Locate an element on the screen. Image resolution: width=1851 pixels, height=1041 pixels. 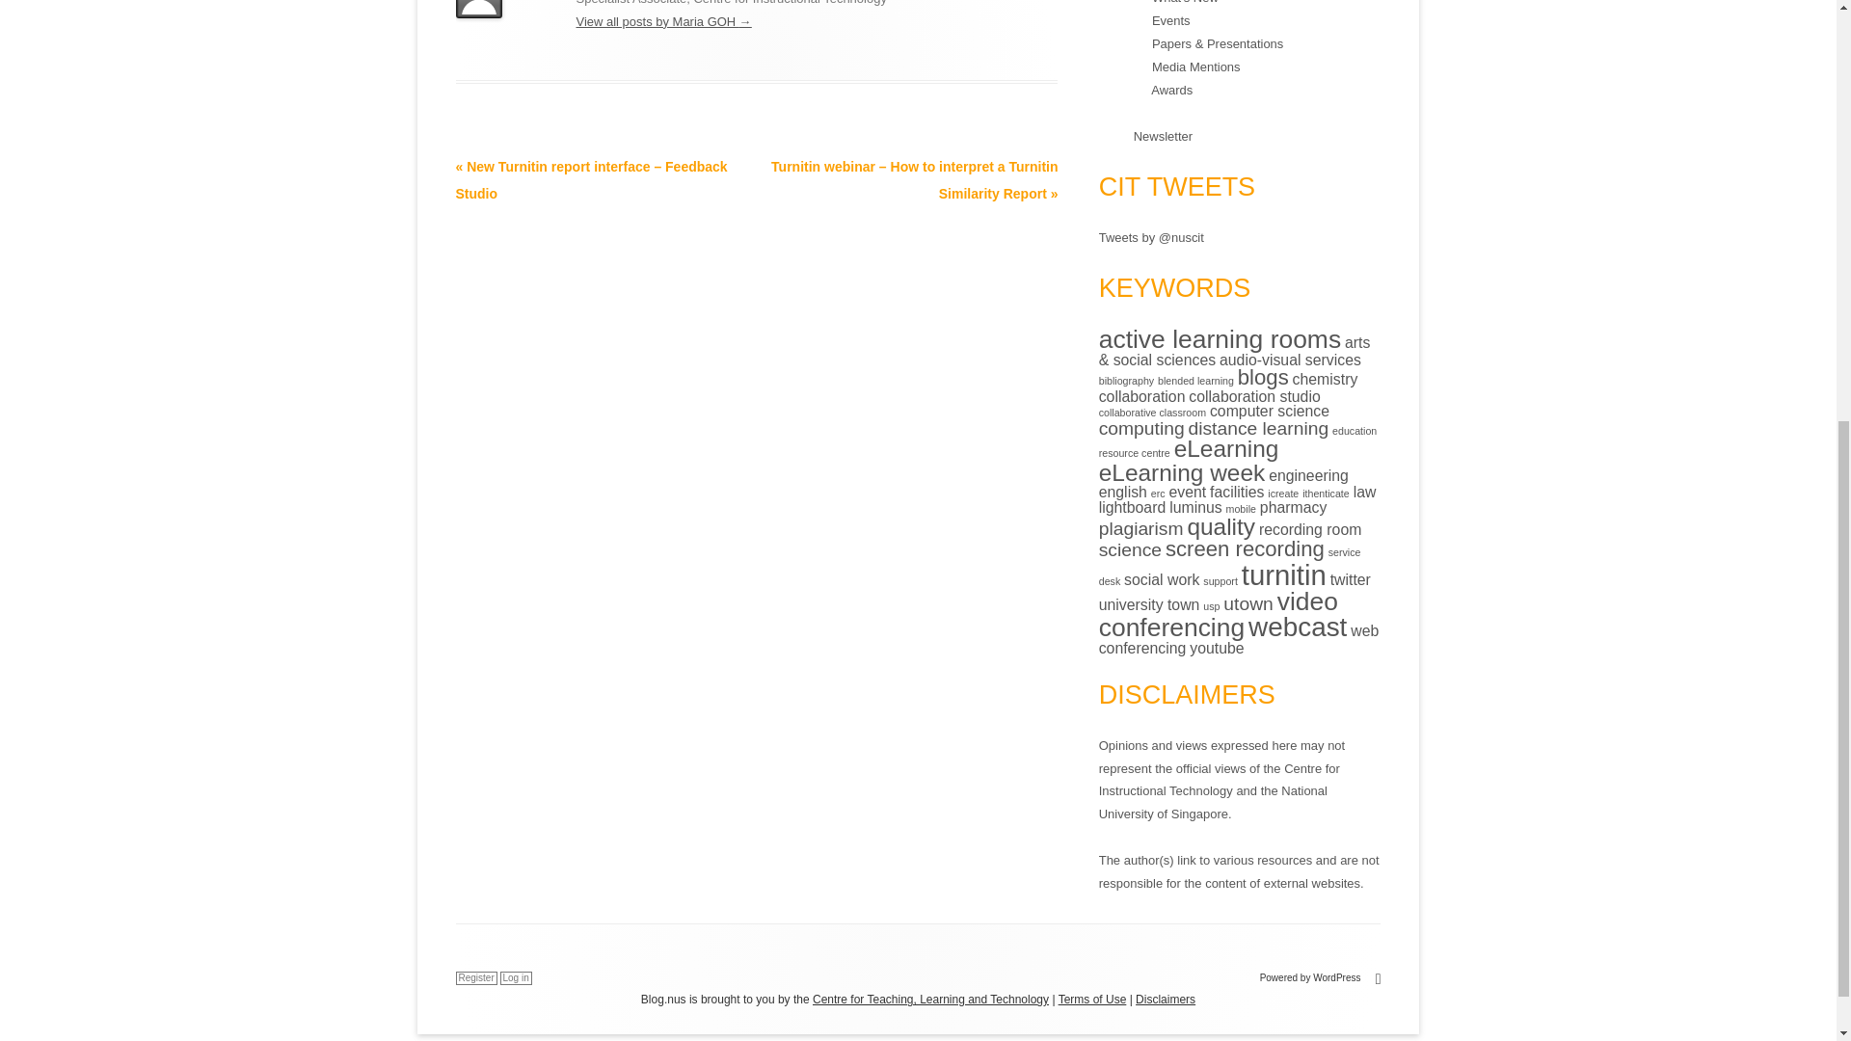
active learning rooms is located at coordinates (1220, 339).